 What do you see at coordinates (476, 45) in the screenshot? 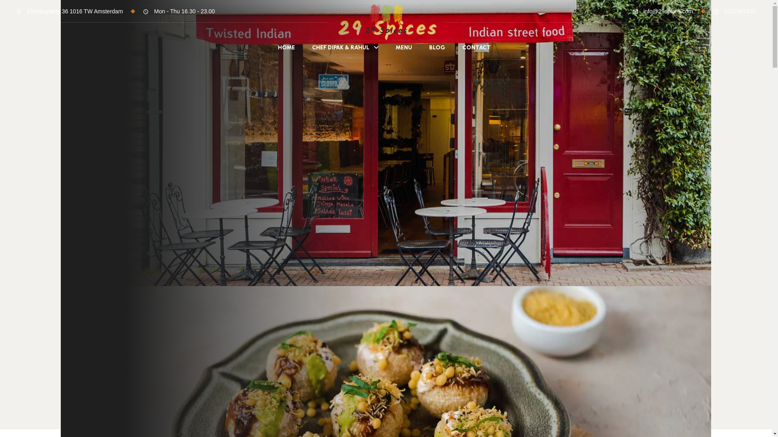
I see `CONTACT` at bounding box center [476, 45].